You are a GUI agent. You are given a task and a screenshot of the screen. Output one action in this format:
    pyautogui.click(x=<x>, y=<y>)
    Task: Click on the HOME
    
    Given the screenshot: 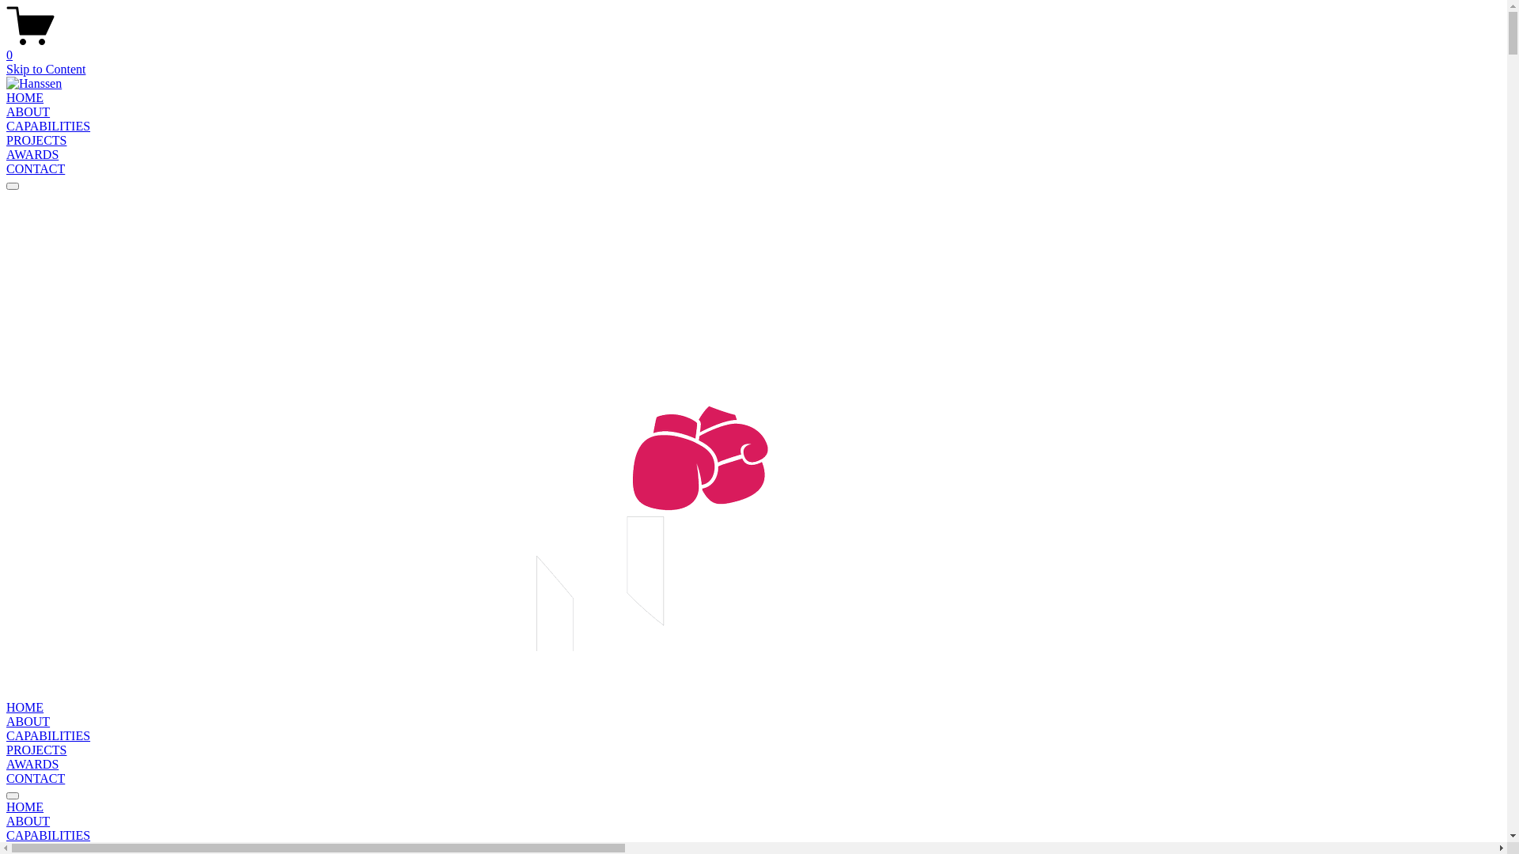 What is the action you would take?
    pyautogui.click(x=25, y=707)
    